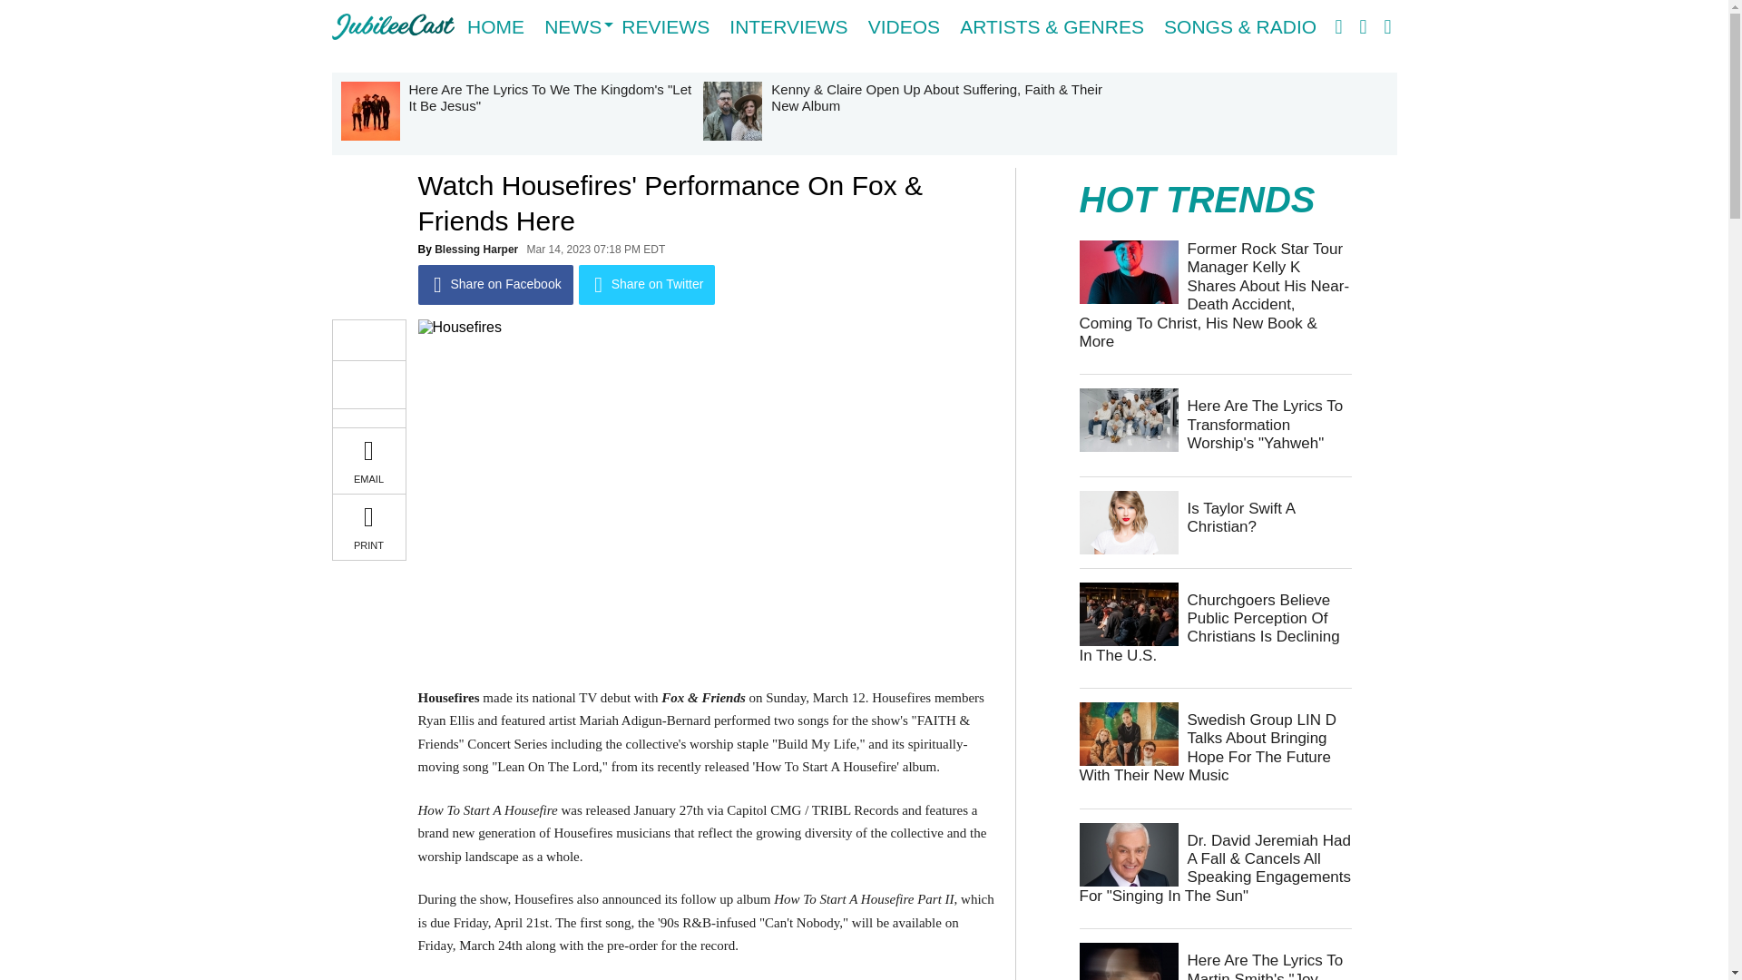 This screenshot has height=980, width=1742. What do you see at coordinates (788, 27) in the screenshot?
I see `INTERVIEWS` at bounding box center [788, 27].